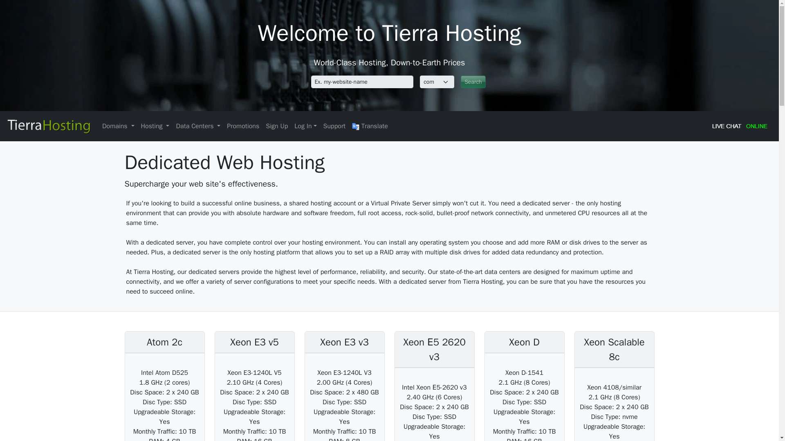 This screenshot has width=785, height=441. Describe the element at coordinates (362, 82) in the screenshot. I see `Ex. my-website-name` at that location.